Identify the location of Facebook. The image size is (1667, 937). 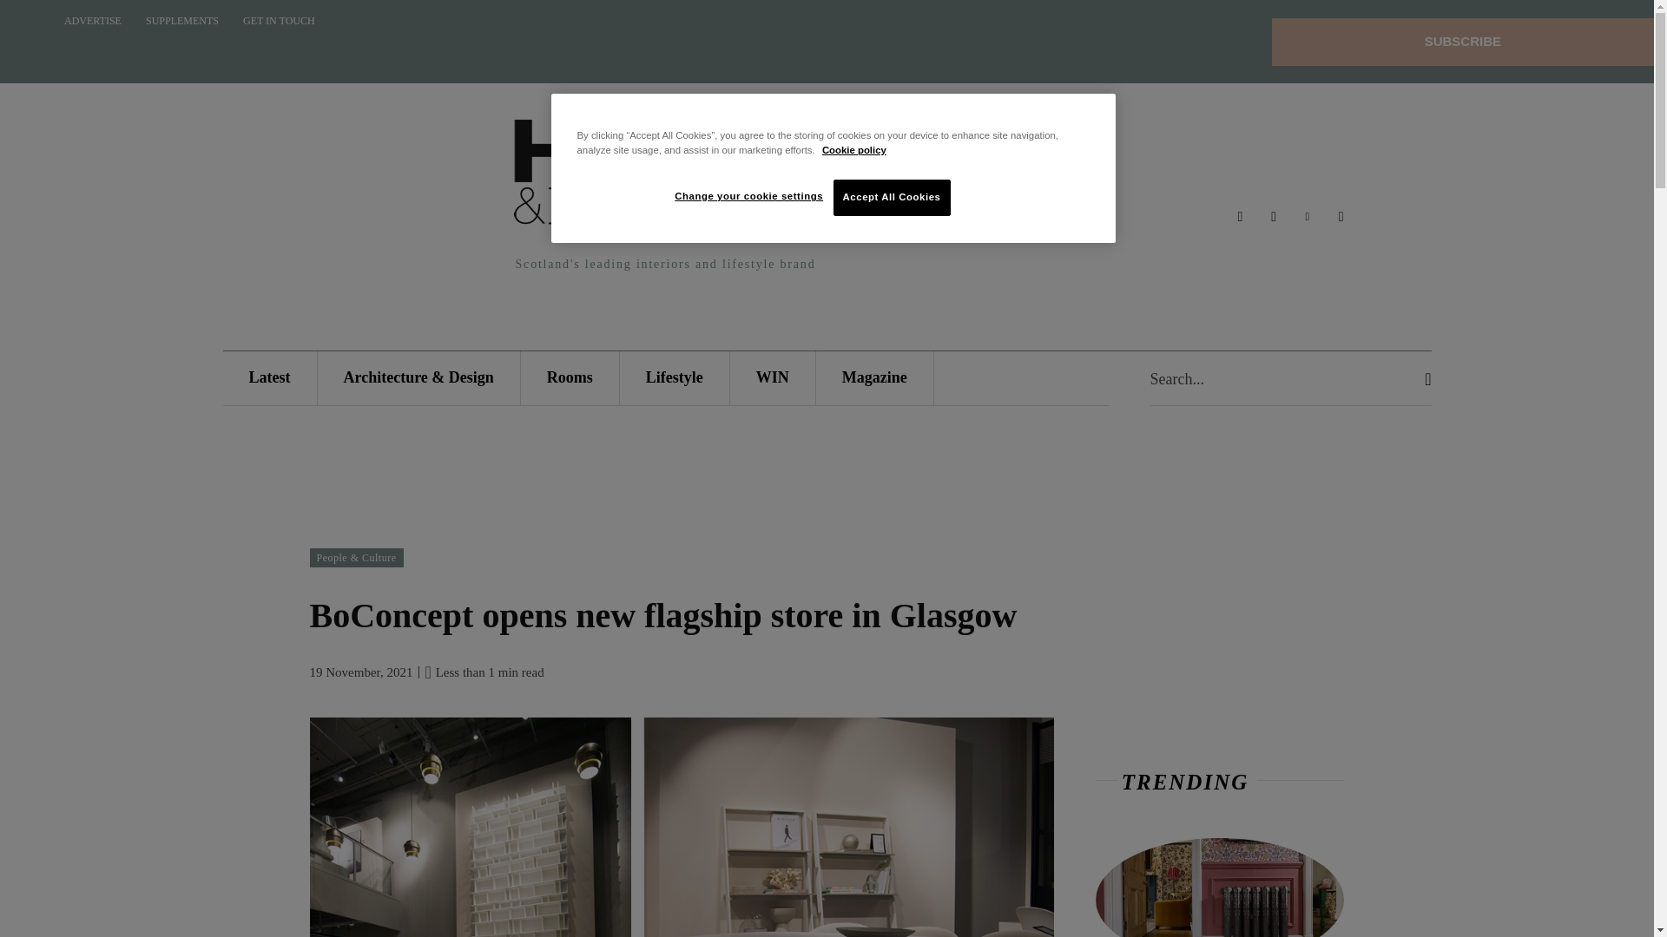
(1240, 217).